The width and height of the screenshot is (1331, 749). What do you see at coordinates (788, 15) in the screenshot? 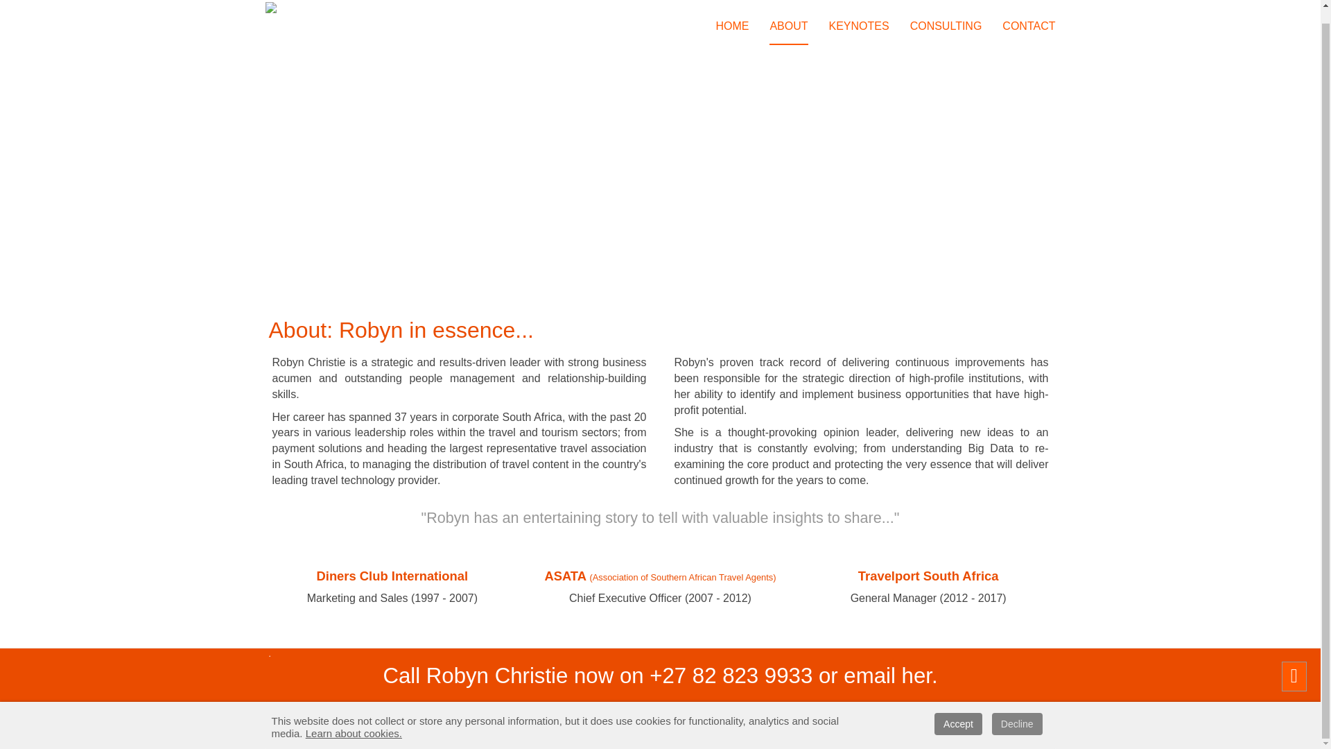
I see `ABOUT` at bounding box center [788, 15].